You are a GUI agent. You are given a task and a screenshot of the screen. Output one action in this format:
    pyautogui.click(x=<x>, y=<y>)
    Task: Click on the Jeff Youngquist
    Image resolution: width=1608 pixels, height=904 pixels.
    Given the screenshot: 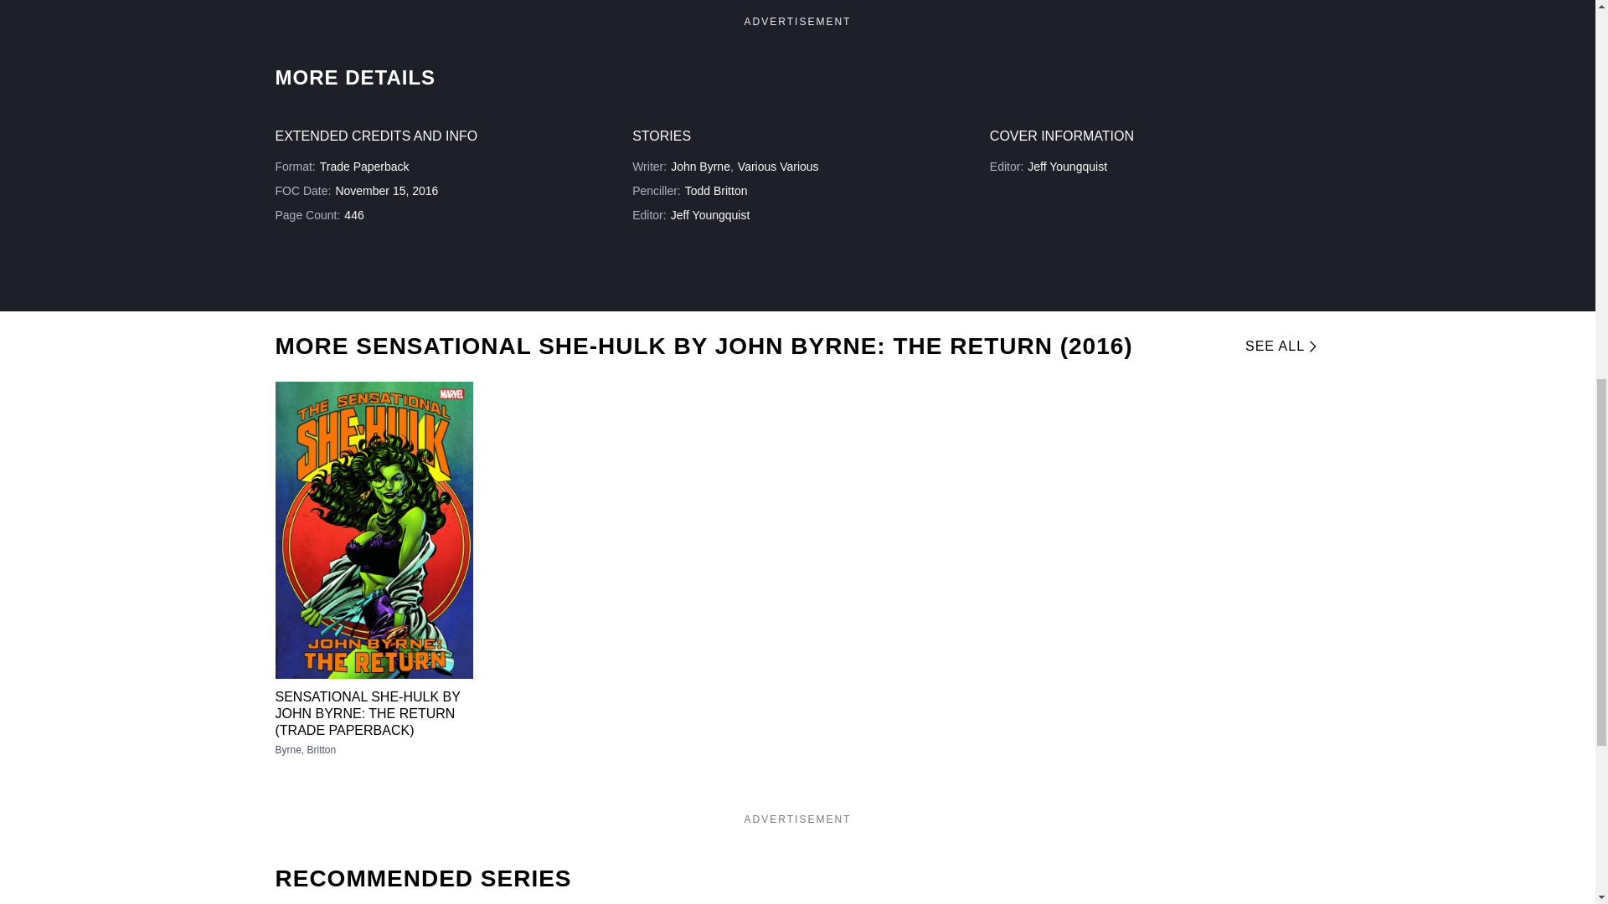 What is the action you would take?
    pyautogui.click(x=1067, y=167)
    